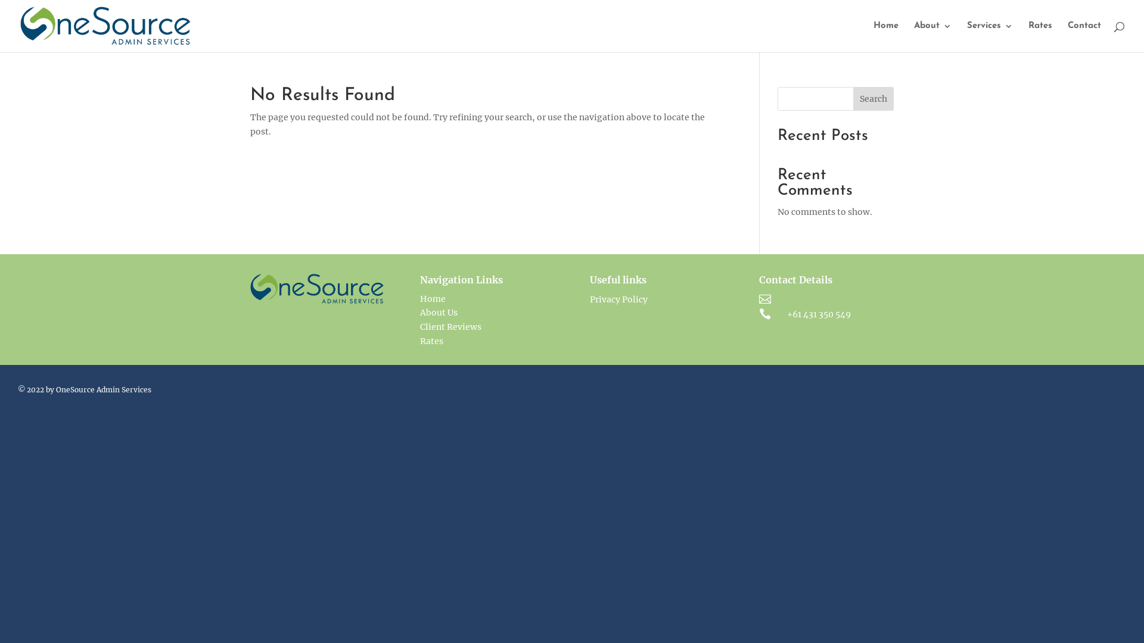 This screenshot has width=1144, height=643. I want to click on Client Reviews, so click(450, 327).